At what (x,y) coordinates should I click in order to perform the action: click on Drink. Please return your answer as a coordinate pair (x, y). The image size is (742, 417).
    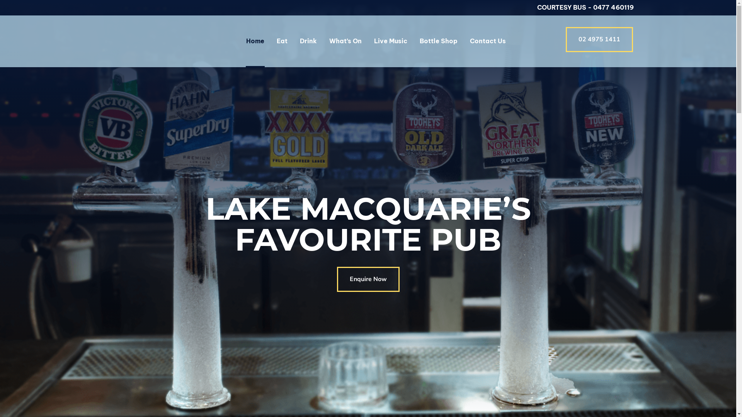
    Looking at the image, I should click on (308, 41).